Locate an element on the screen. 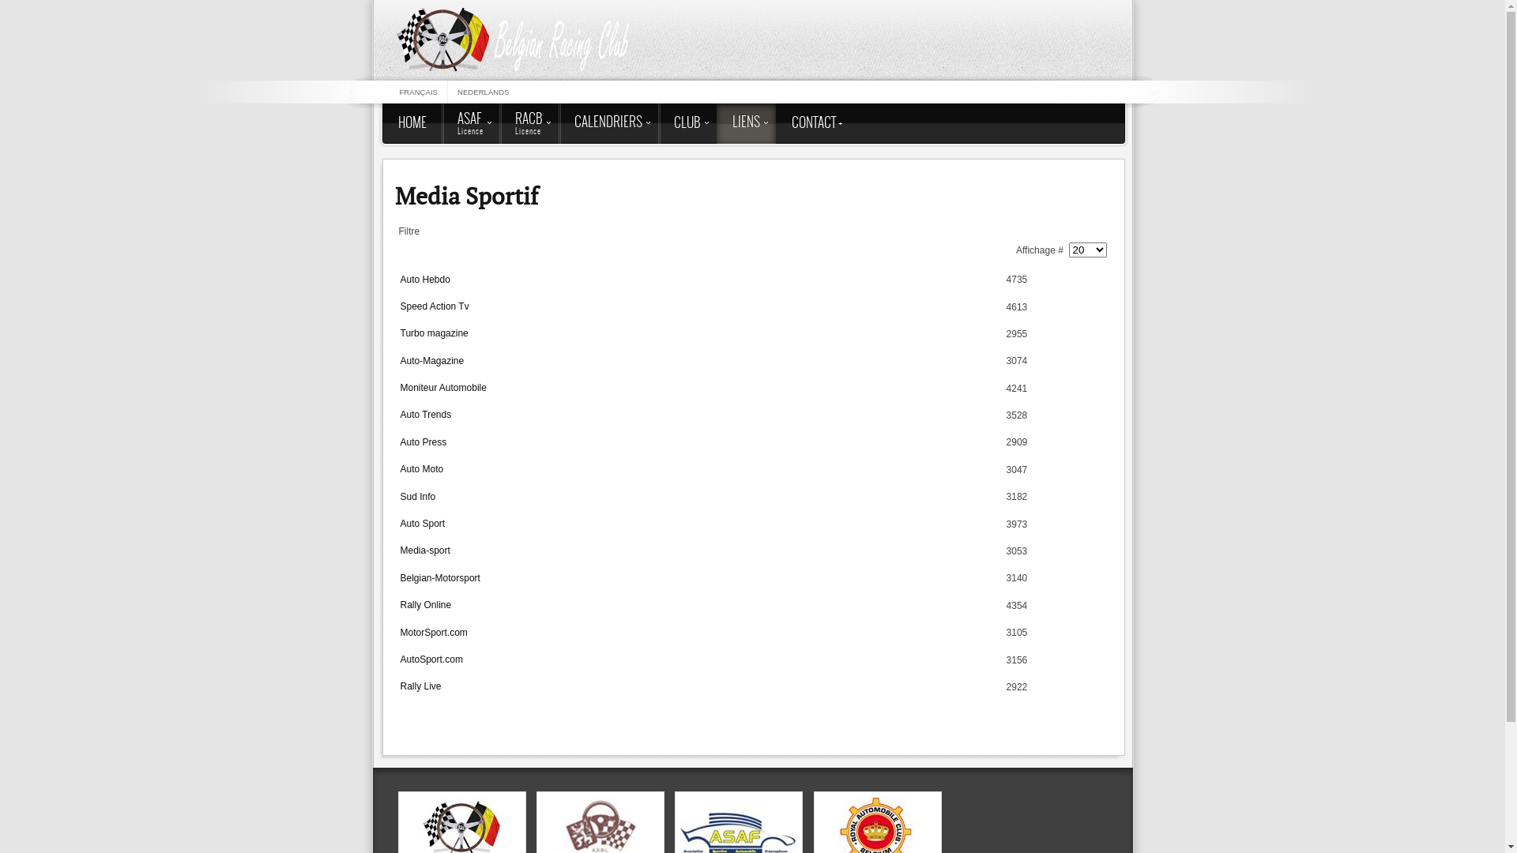 This screenshot has width=1517, height=853. Sud Info is located at coordinates (417, 497).